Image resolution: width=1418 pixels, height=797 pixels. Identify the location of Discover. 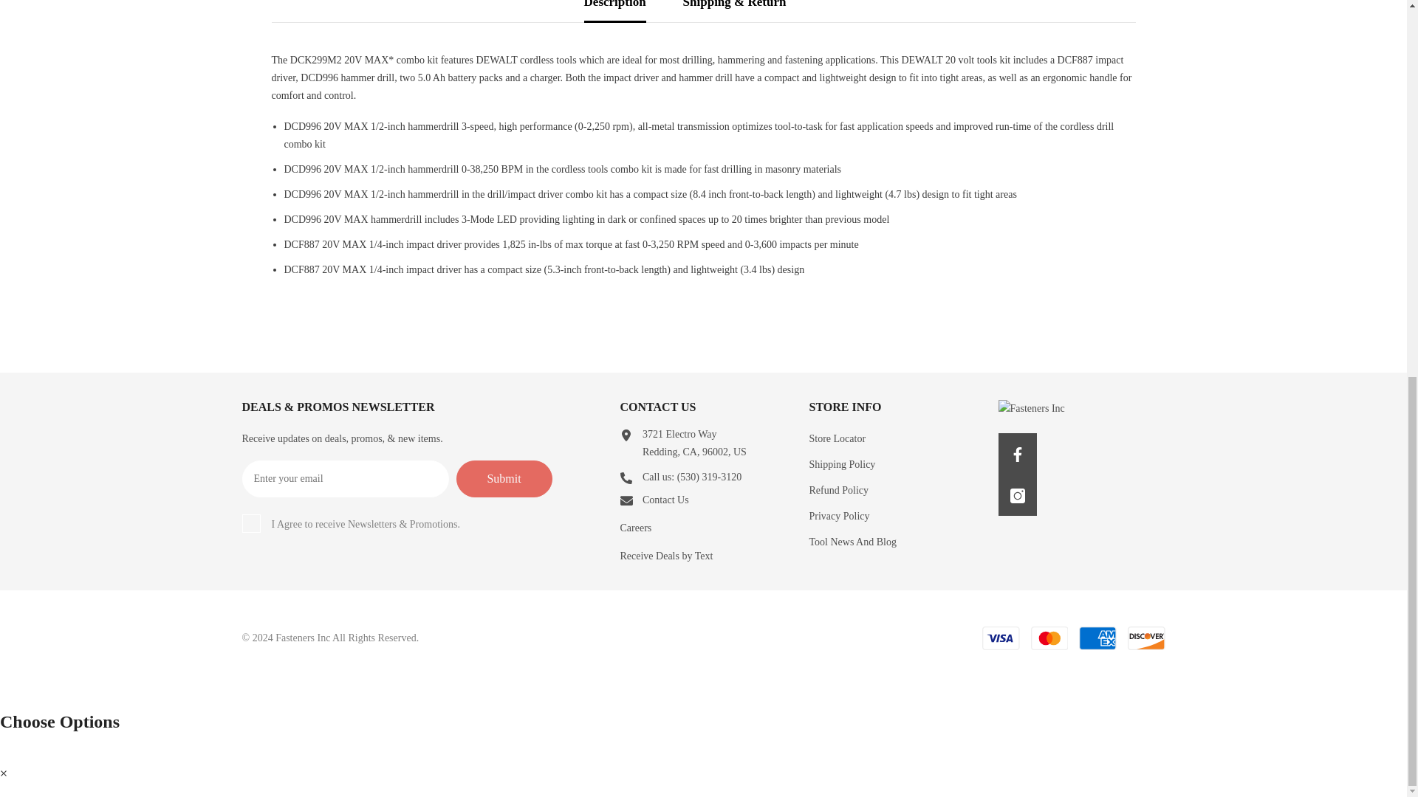
(1146, 638).